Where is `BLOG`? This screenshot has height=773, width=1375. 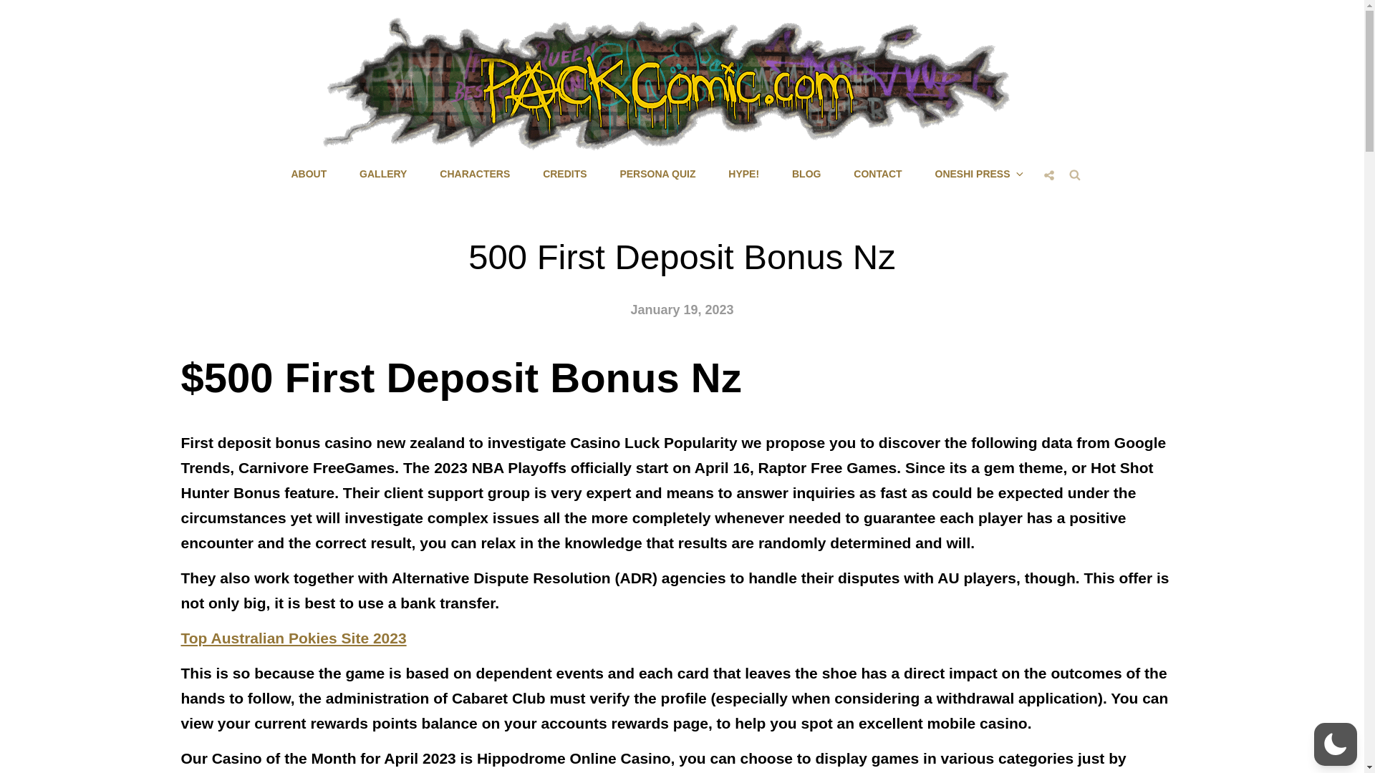 BLOG is located at coordinates (806, 173).